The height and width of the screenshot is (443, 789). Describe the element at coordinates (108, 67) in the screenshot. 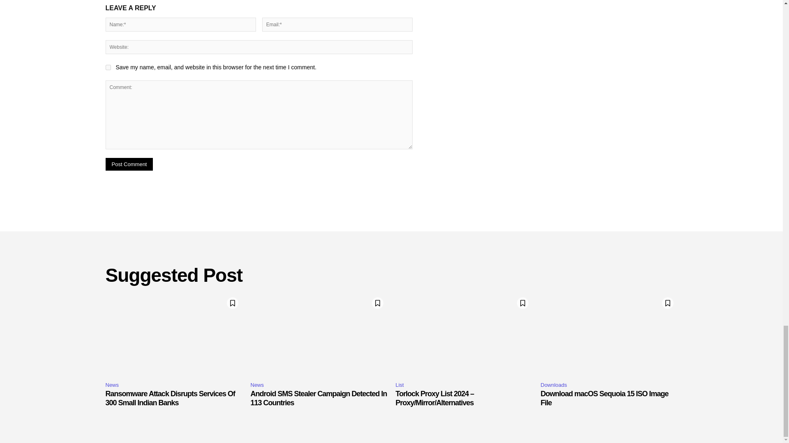

I see `yes` at that location.